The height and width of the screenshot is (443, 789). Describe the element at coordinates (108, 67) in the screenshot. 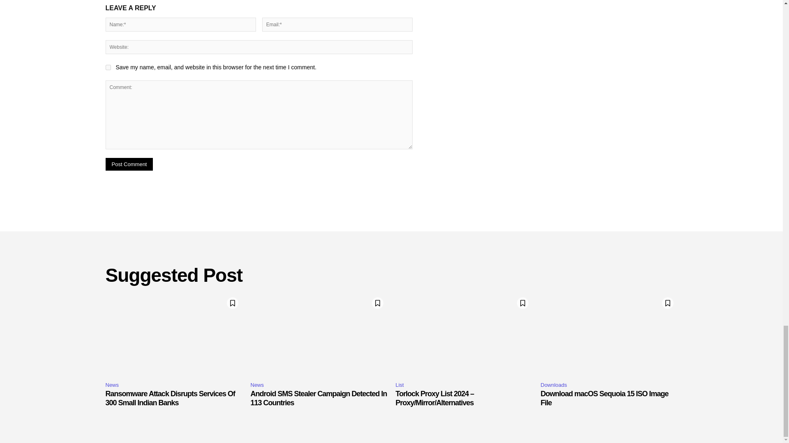

I see `yes` at that location.